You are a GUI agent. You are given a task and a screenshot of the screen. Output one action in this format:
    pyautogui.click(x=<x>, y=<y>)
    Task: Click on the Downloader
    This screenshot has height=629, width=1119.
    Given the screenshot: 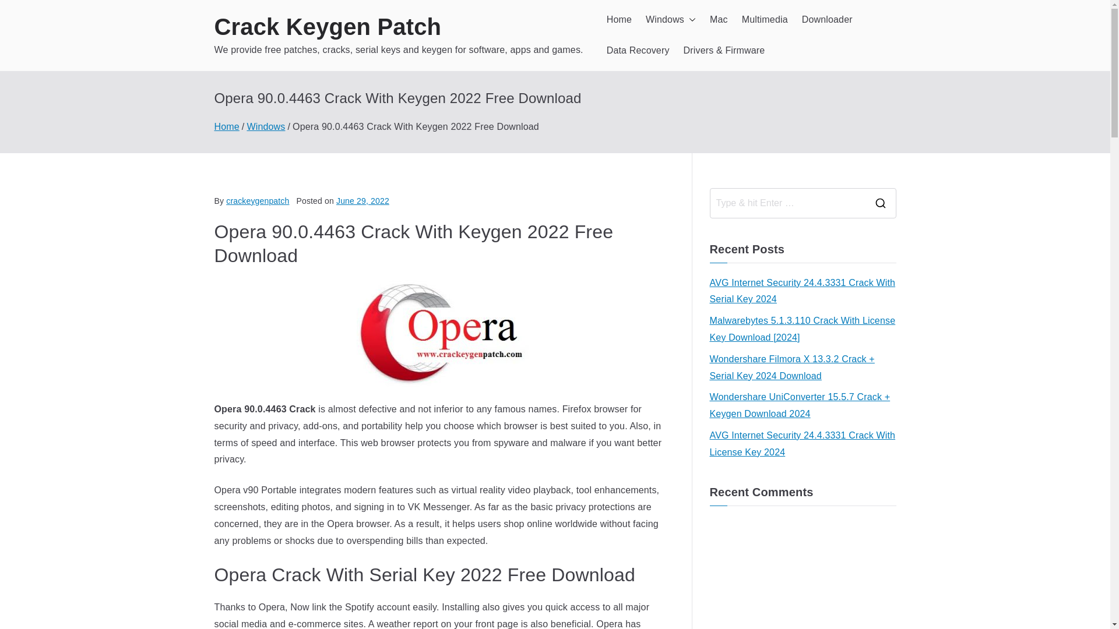 What is the action you would take?
    pyautogui.click(x=828, y=20)
    